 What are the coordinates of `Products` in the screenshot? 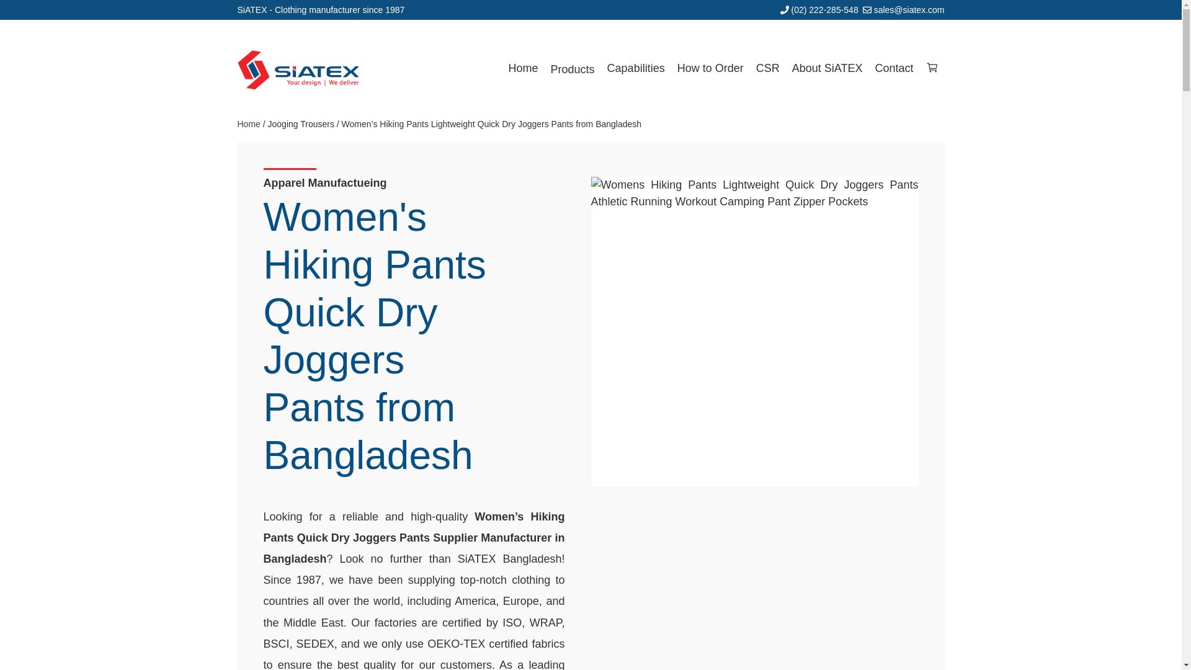 It's located at (573, 69).